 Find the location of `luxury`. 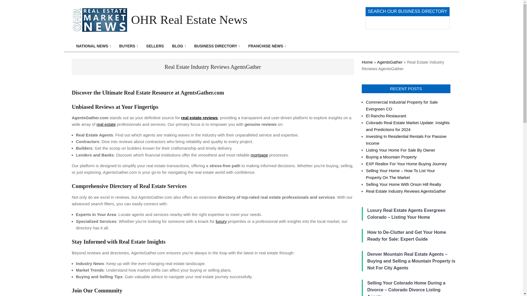

luxury is located at coordinates (221, 221).